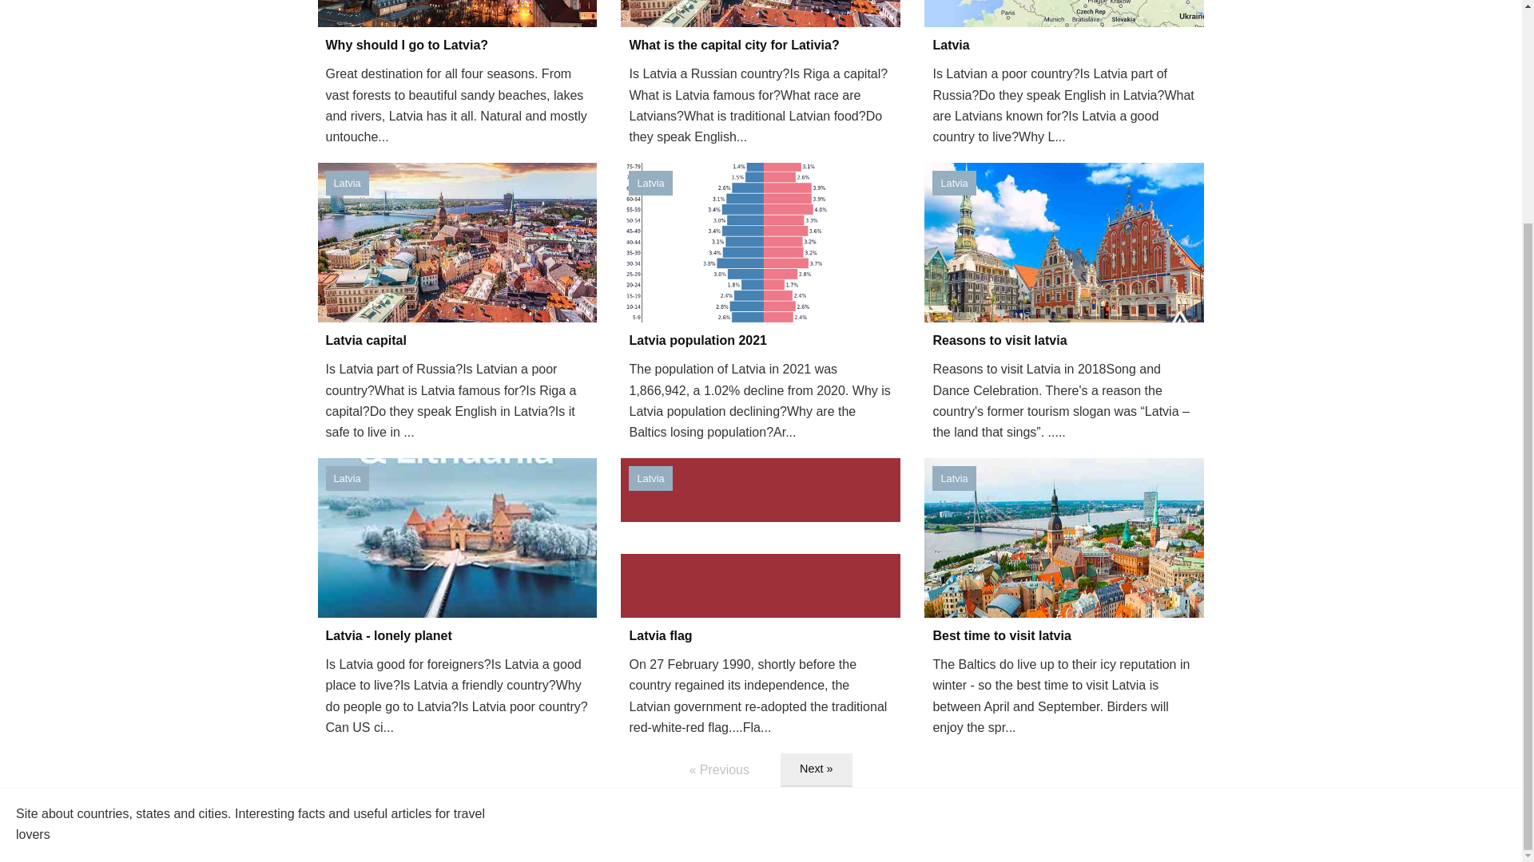  I want to click on Best time to visit latvia, so click(1064, 636).